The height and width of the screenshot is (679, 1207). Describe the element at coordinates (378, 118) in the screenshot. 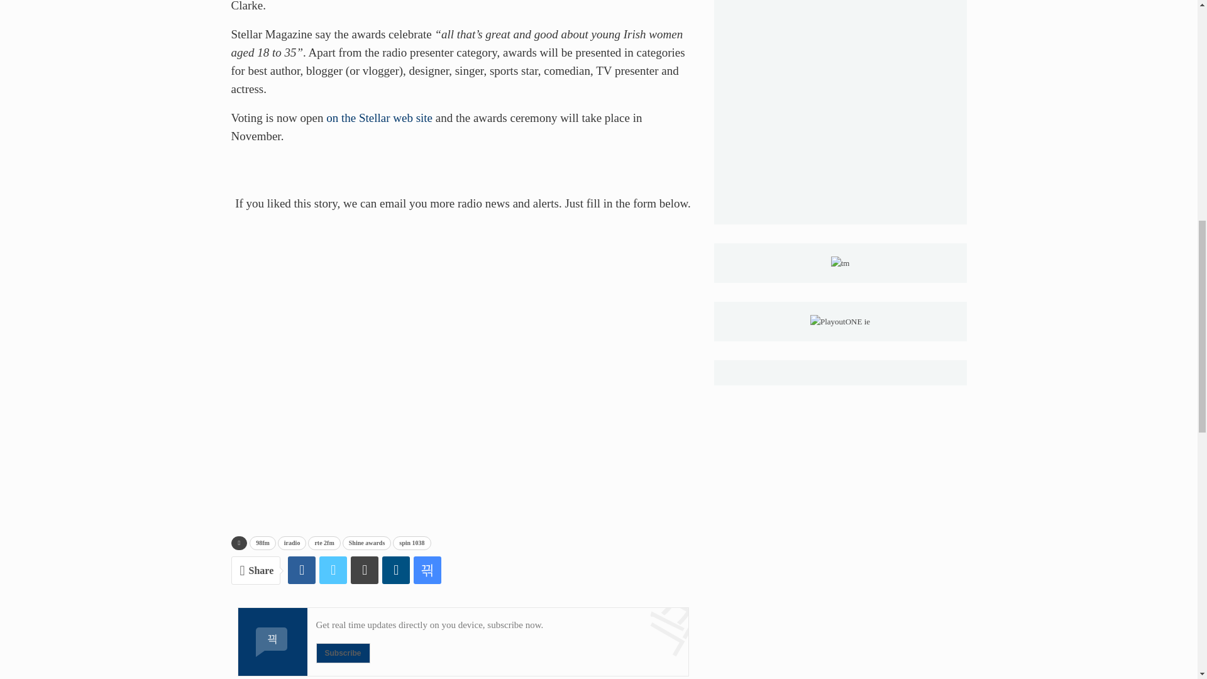

I see `on the Stellar web site` at that location.